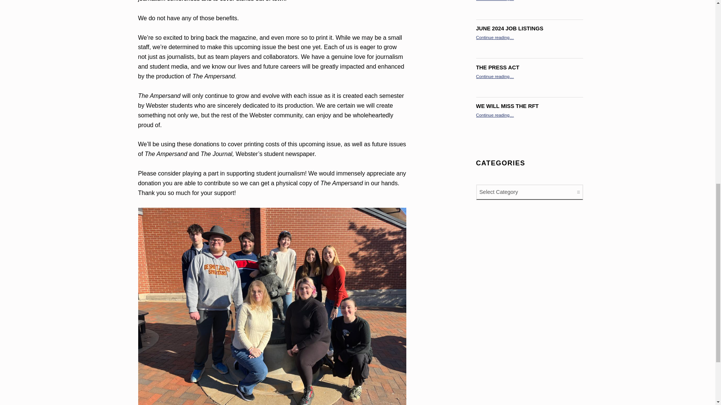 This screenshot has height=405, width=721. Describe the element at coordinates (510, 28) in the screenshot. I see `JUNE 2024 JOB LISTINGS` at that location.